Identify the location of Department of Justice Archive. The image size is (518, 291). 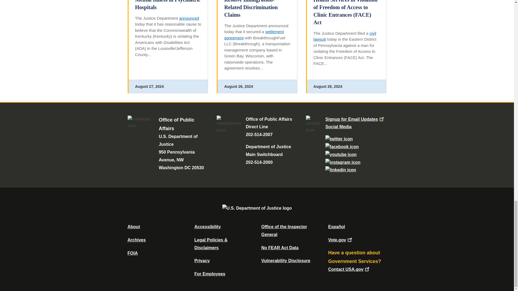
(137, 240).